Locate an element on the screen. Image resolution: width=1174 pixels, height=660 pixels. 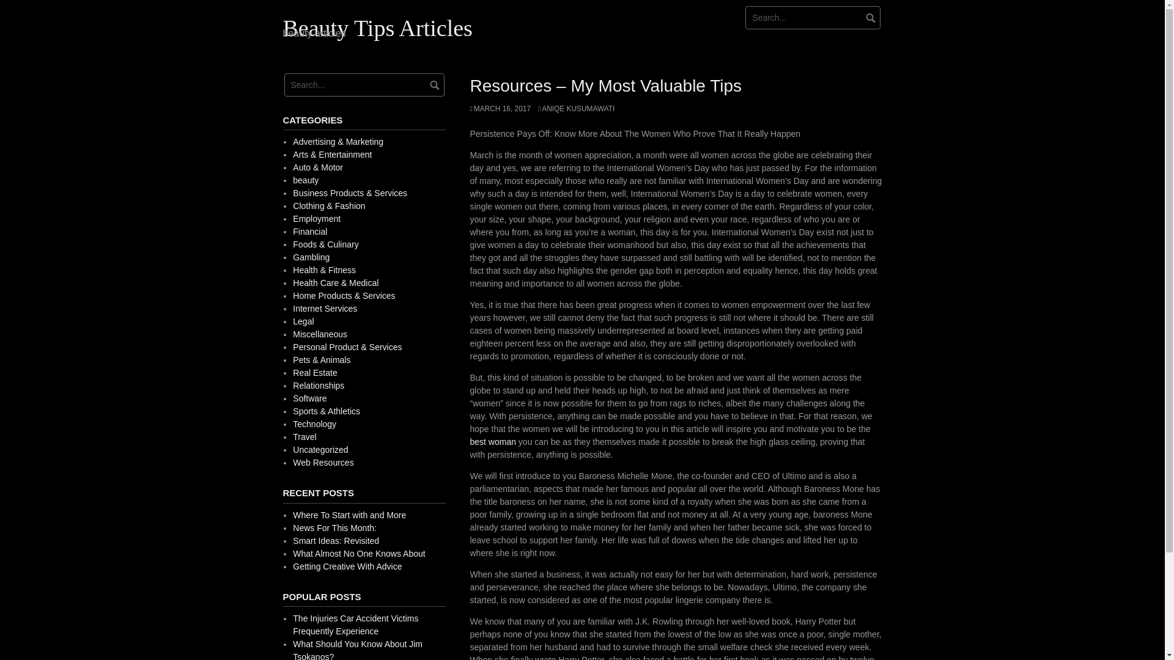
Search for: is located at coordinates (813, 17).